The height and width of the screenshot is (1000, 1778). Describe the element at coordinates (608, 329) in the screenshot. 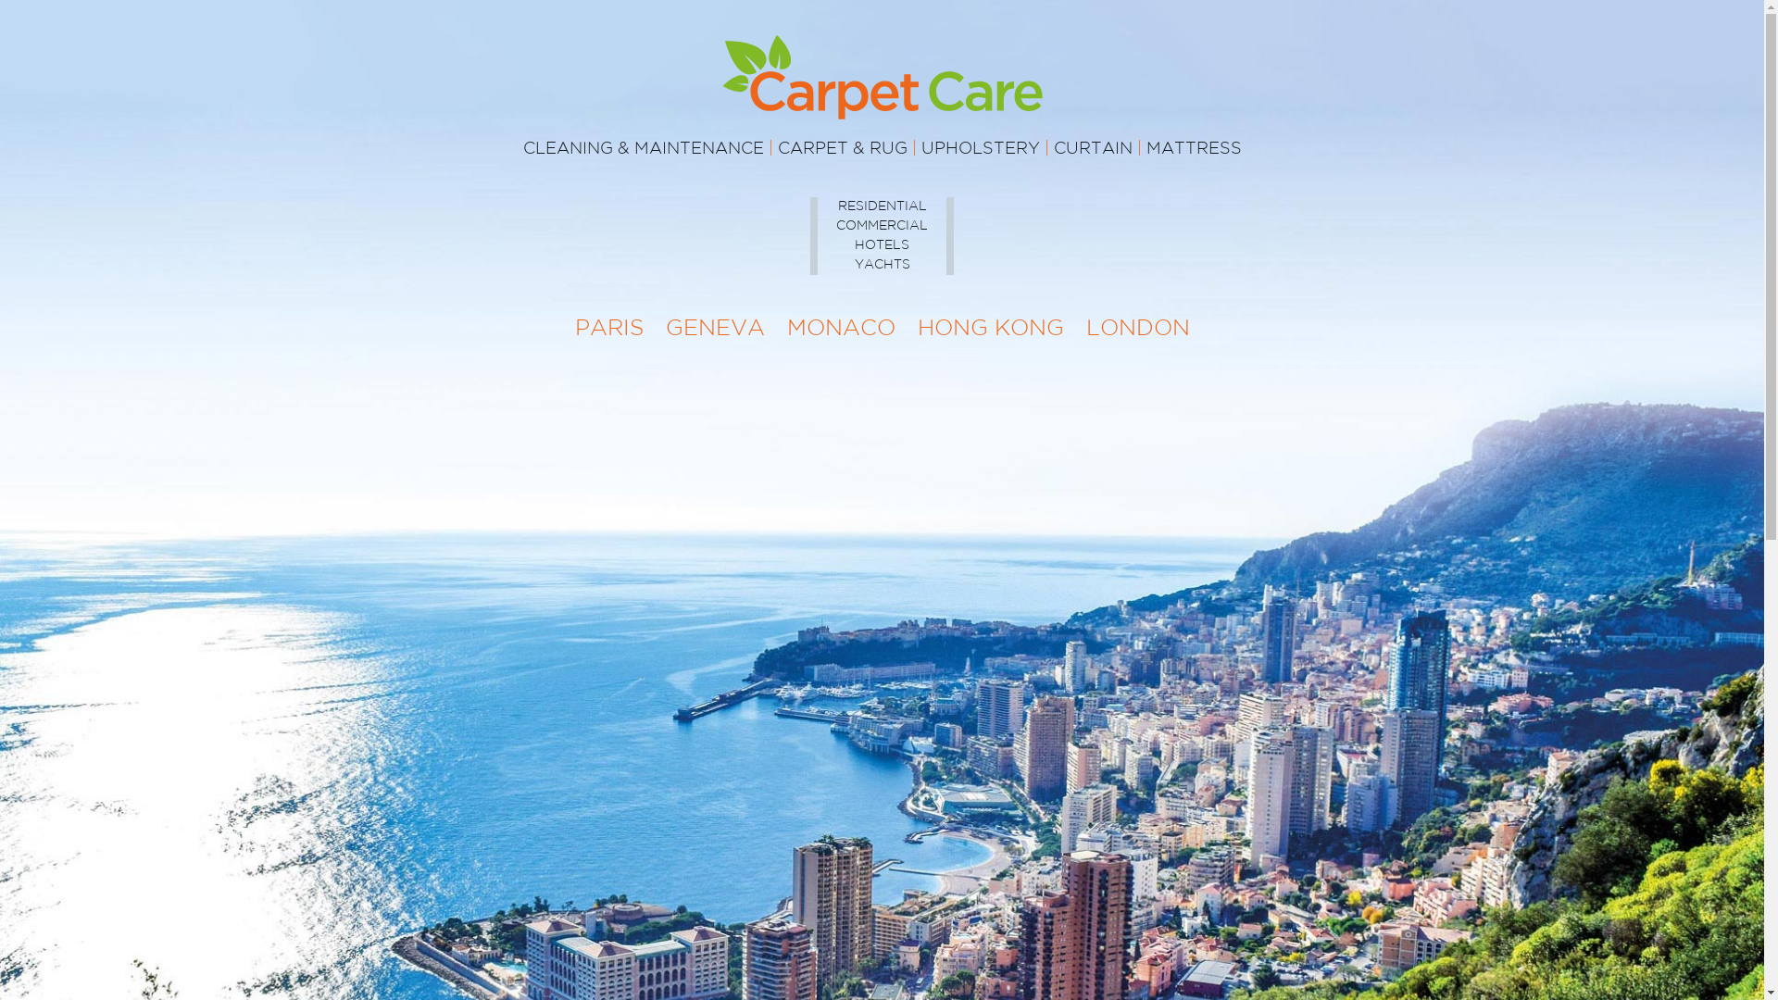

I see `PARIS` at that location.